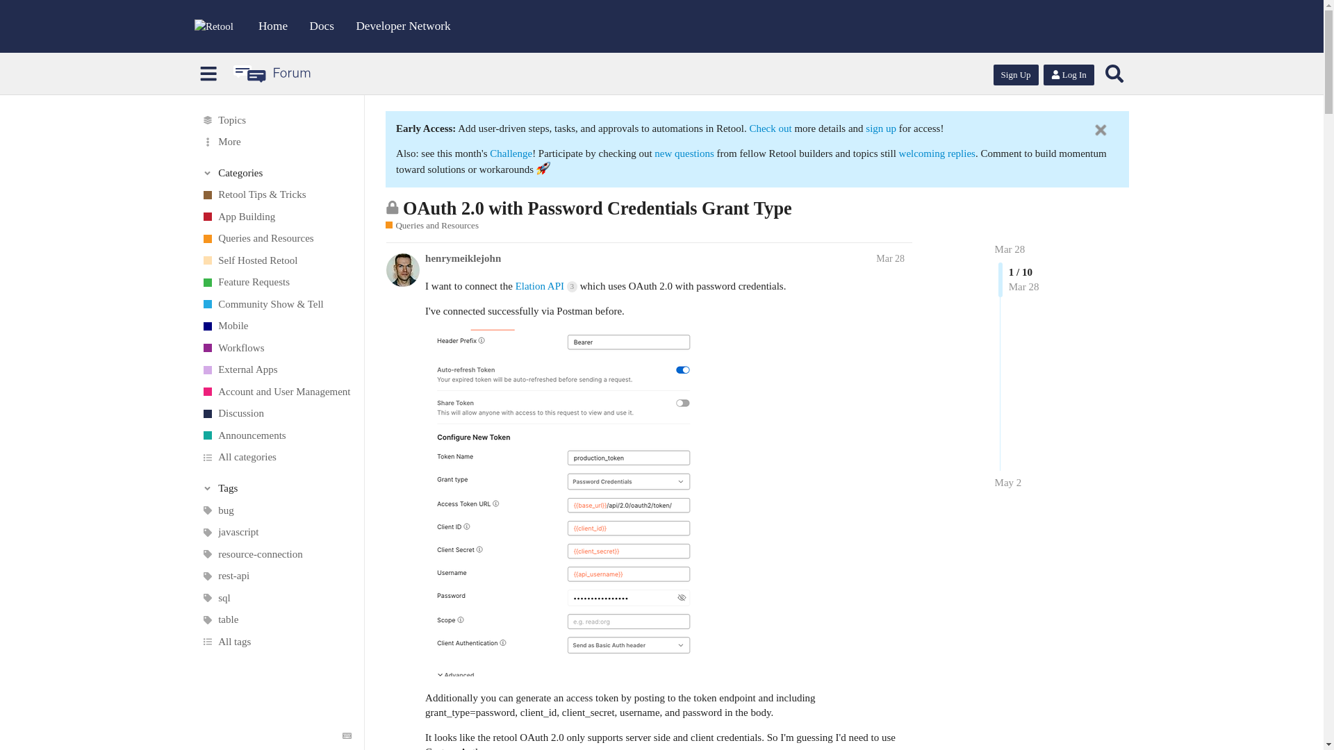 The height and width of the screenshot is (750, 1334). I want to click on Retool, so click(214, 26).